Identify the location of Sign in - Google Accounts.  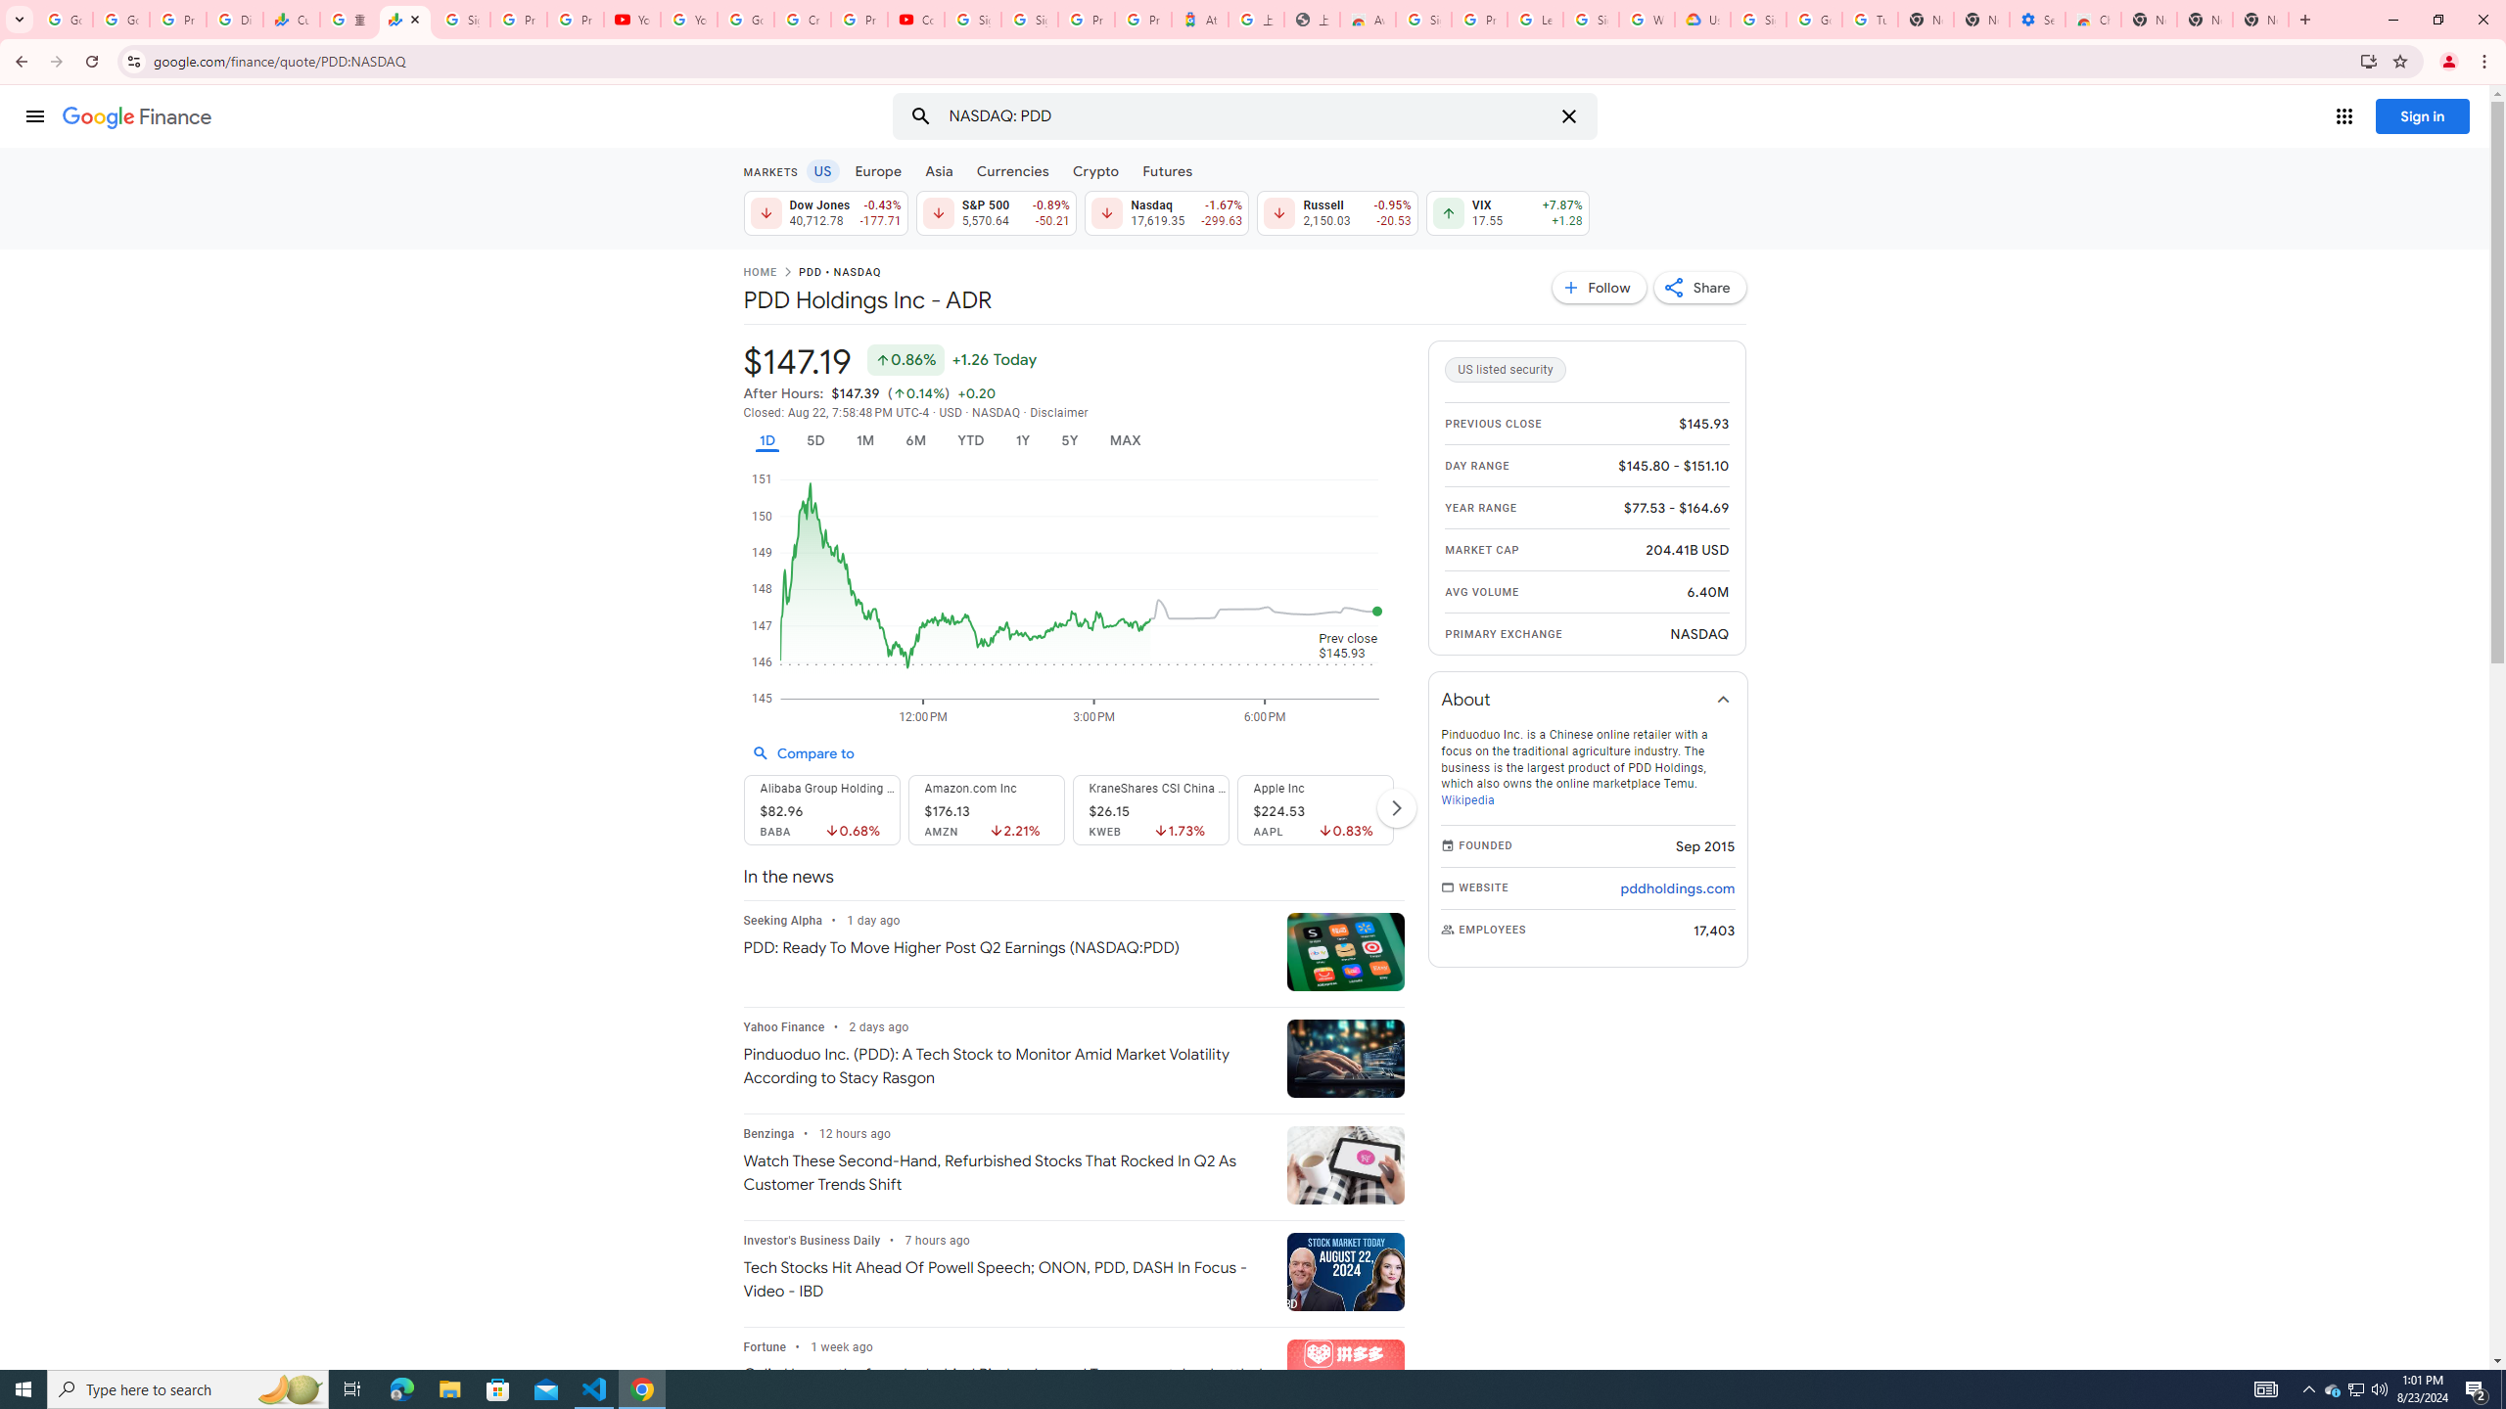
(1757, 20).